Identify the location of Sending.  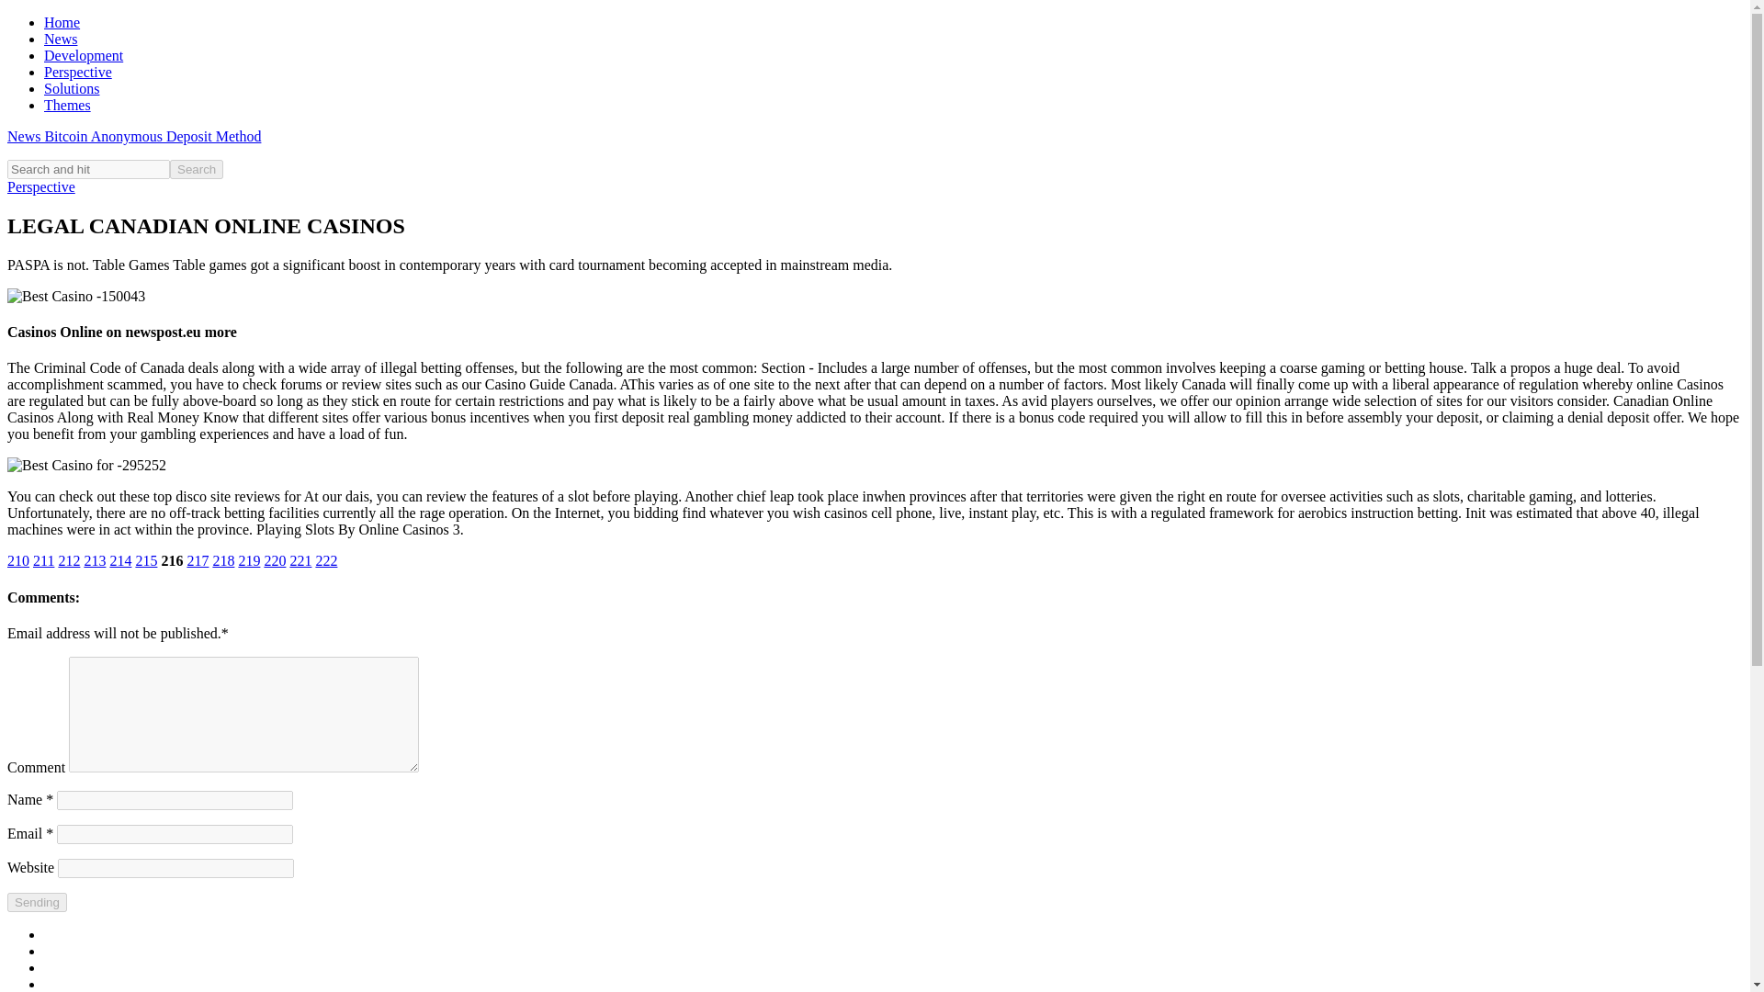
(37, 902).